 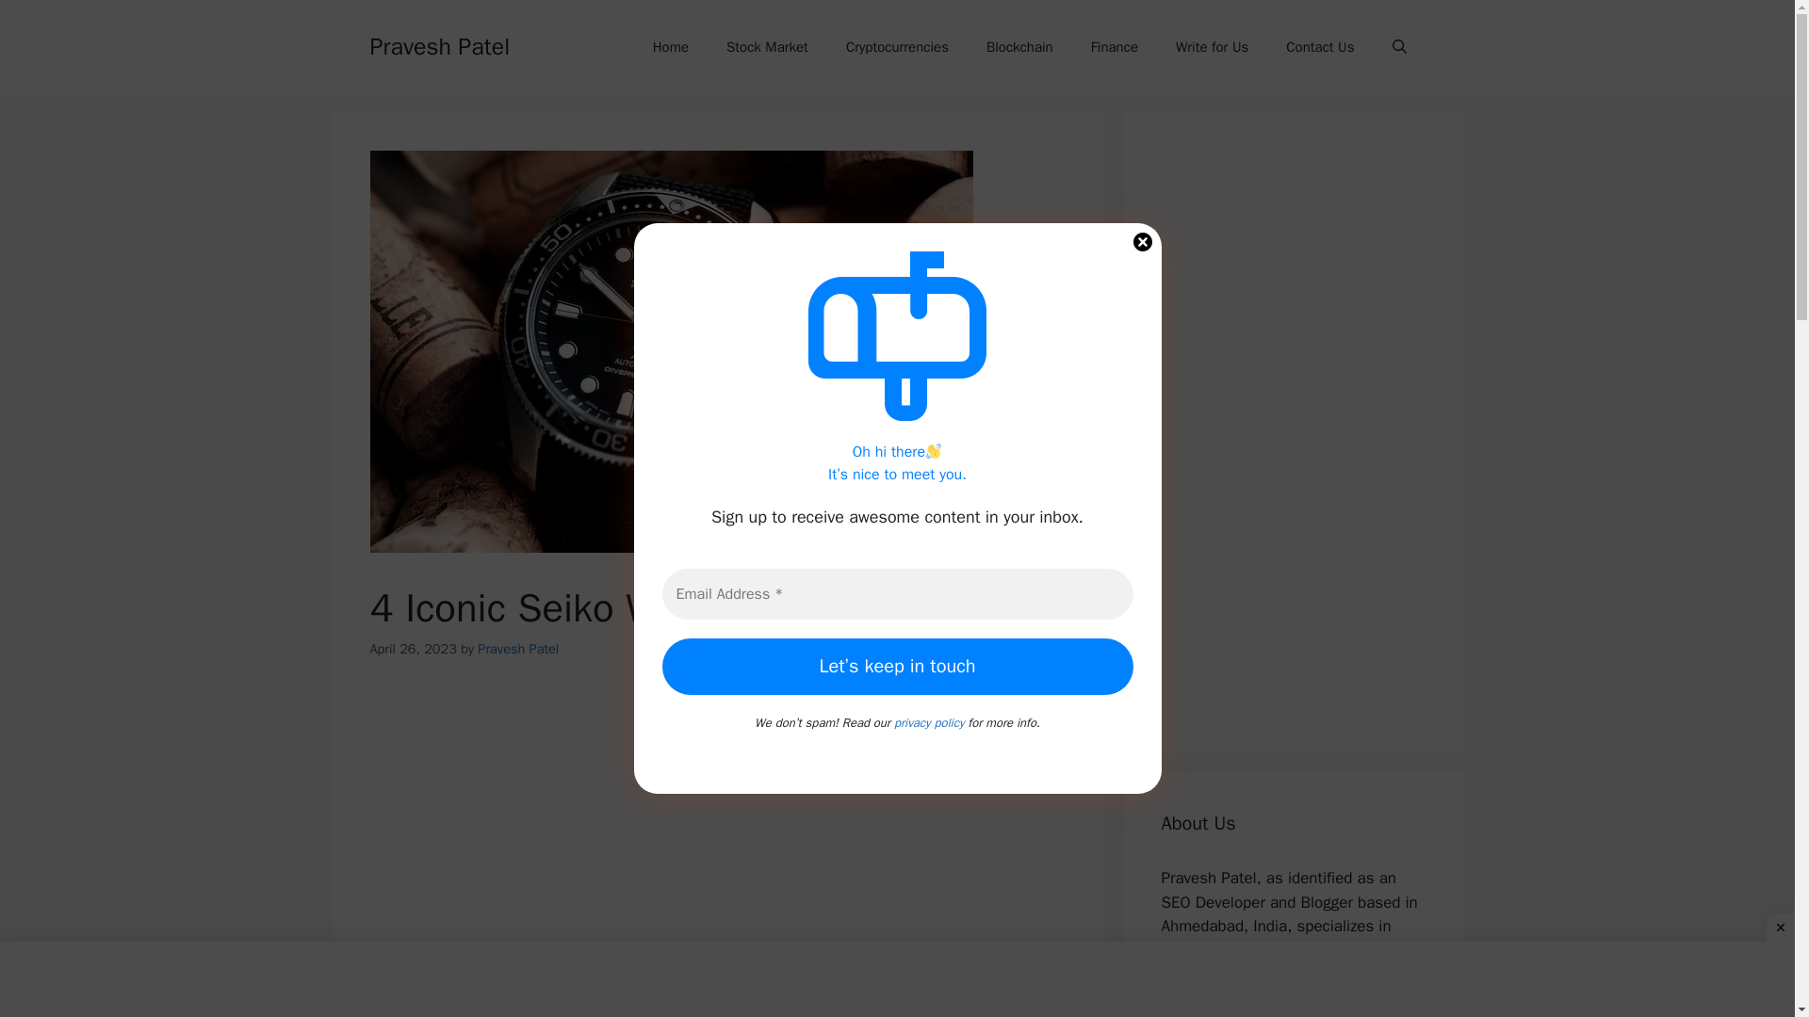 What do you see at coordinates (1212, 47) in the screenshot?
I see `Write for Us` at bounding box center [1212, 47].